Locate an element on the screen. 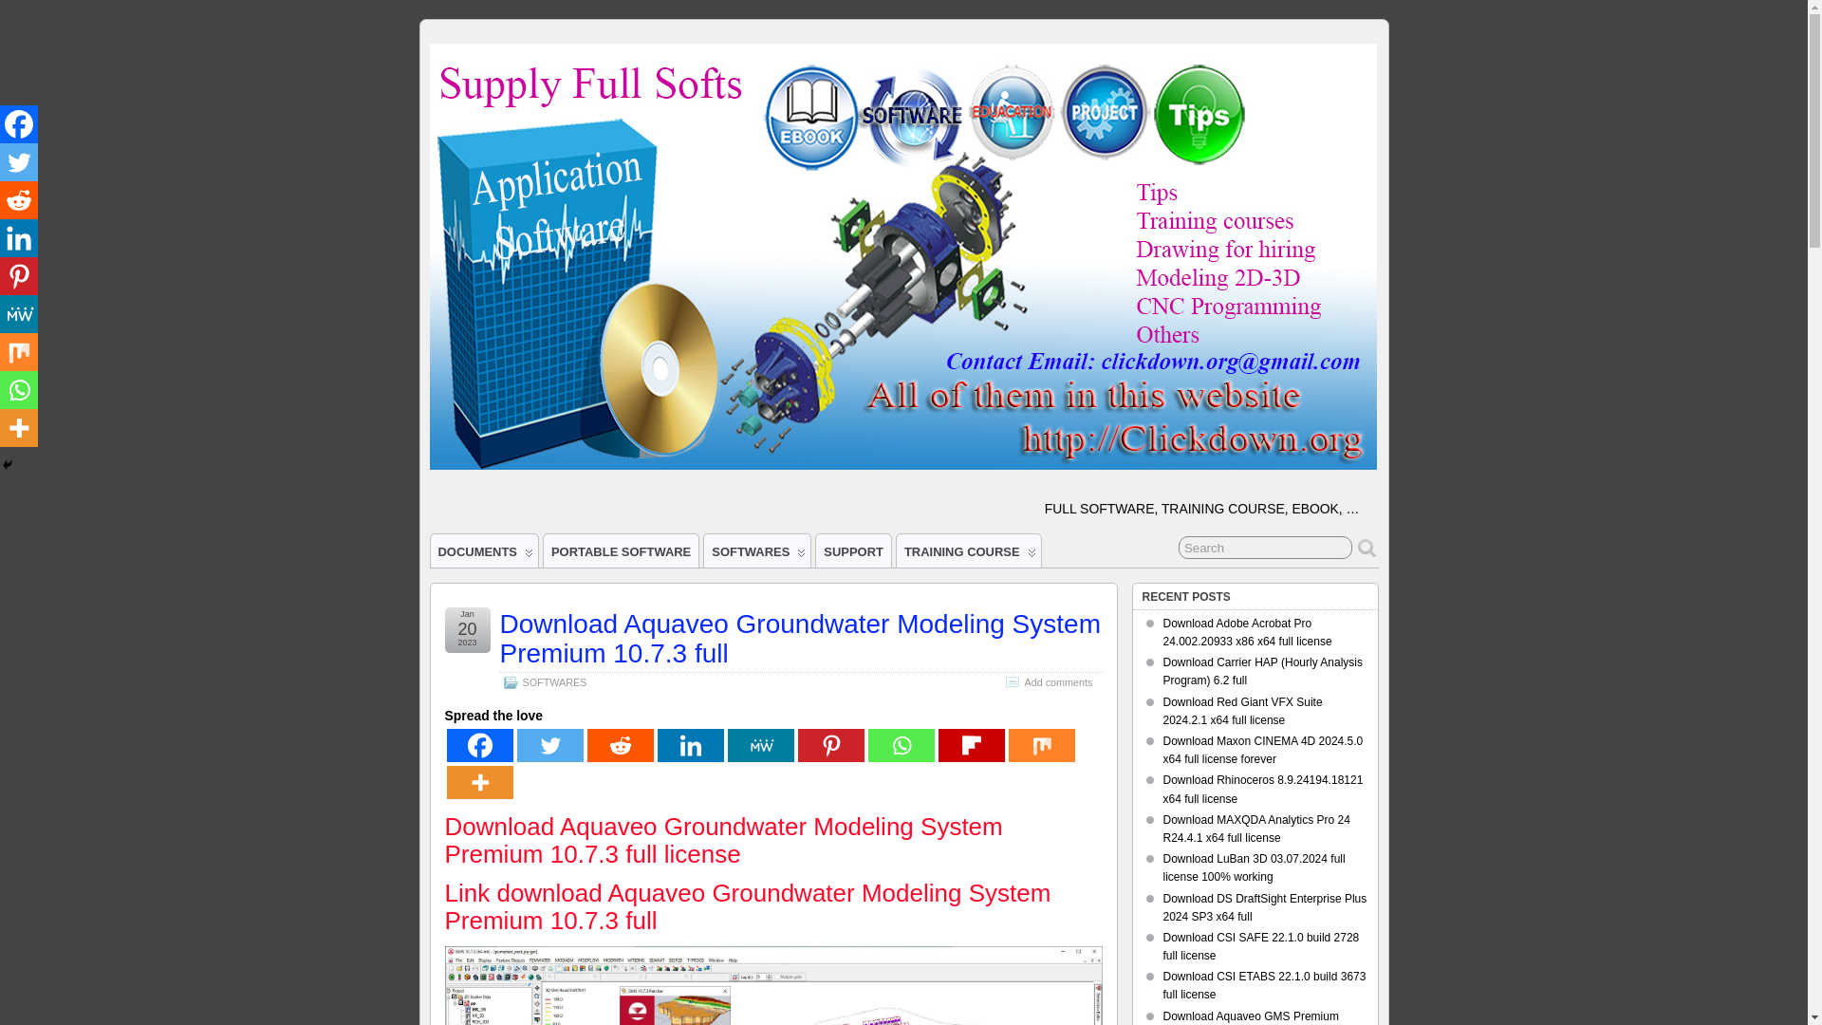 Image resolution: width=1822 pixels, height=1025 pixels. Reddit is located at coordinates (619, 745).